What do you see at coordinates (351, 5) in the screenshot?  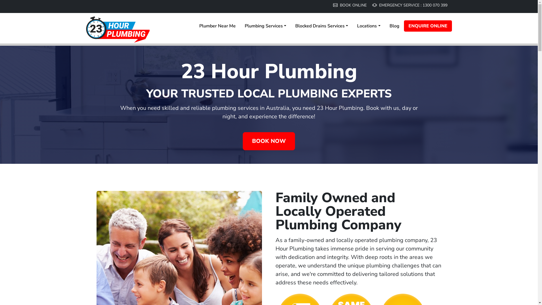 I see `BOOK ONLINE` at bounding box center [351, 5].